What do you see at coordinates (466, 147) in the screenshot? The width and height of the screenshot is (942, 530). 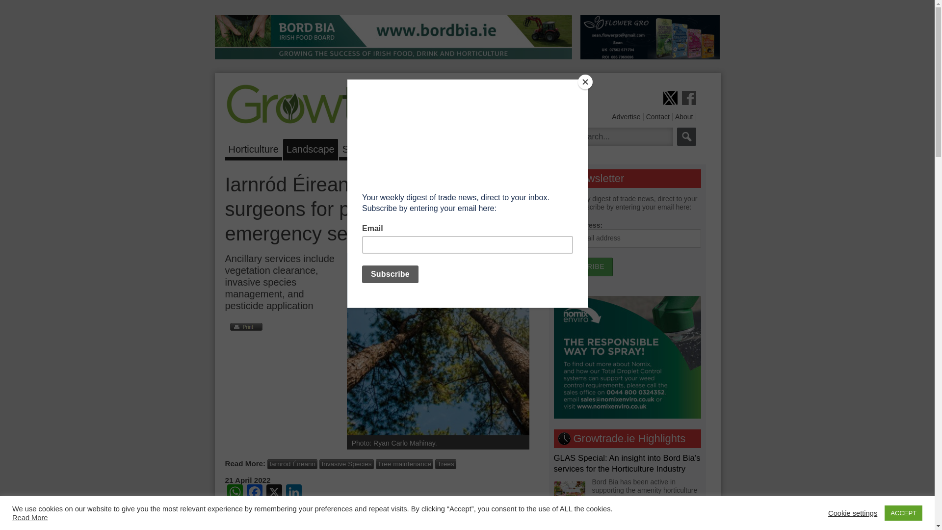 I see `Careers` at bounding box center [466, 147].